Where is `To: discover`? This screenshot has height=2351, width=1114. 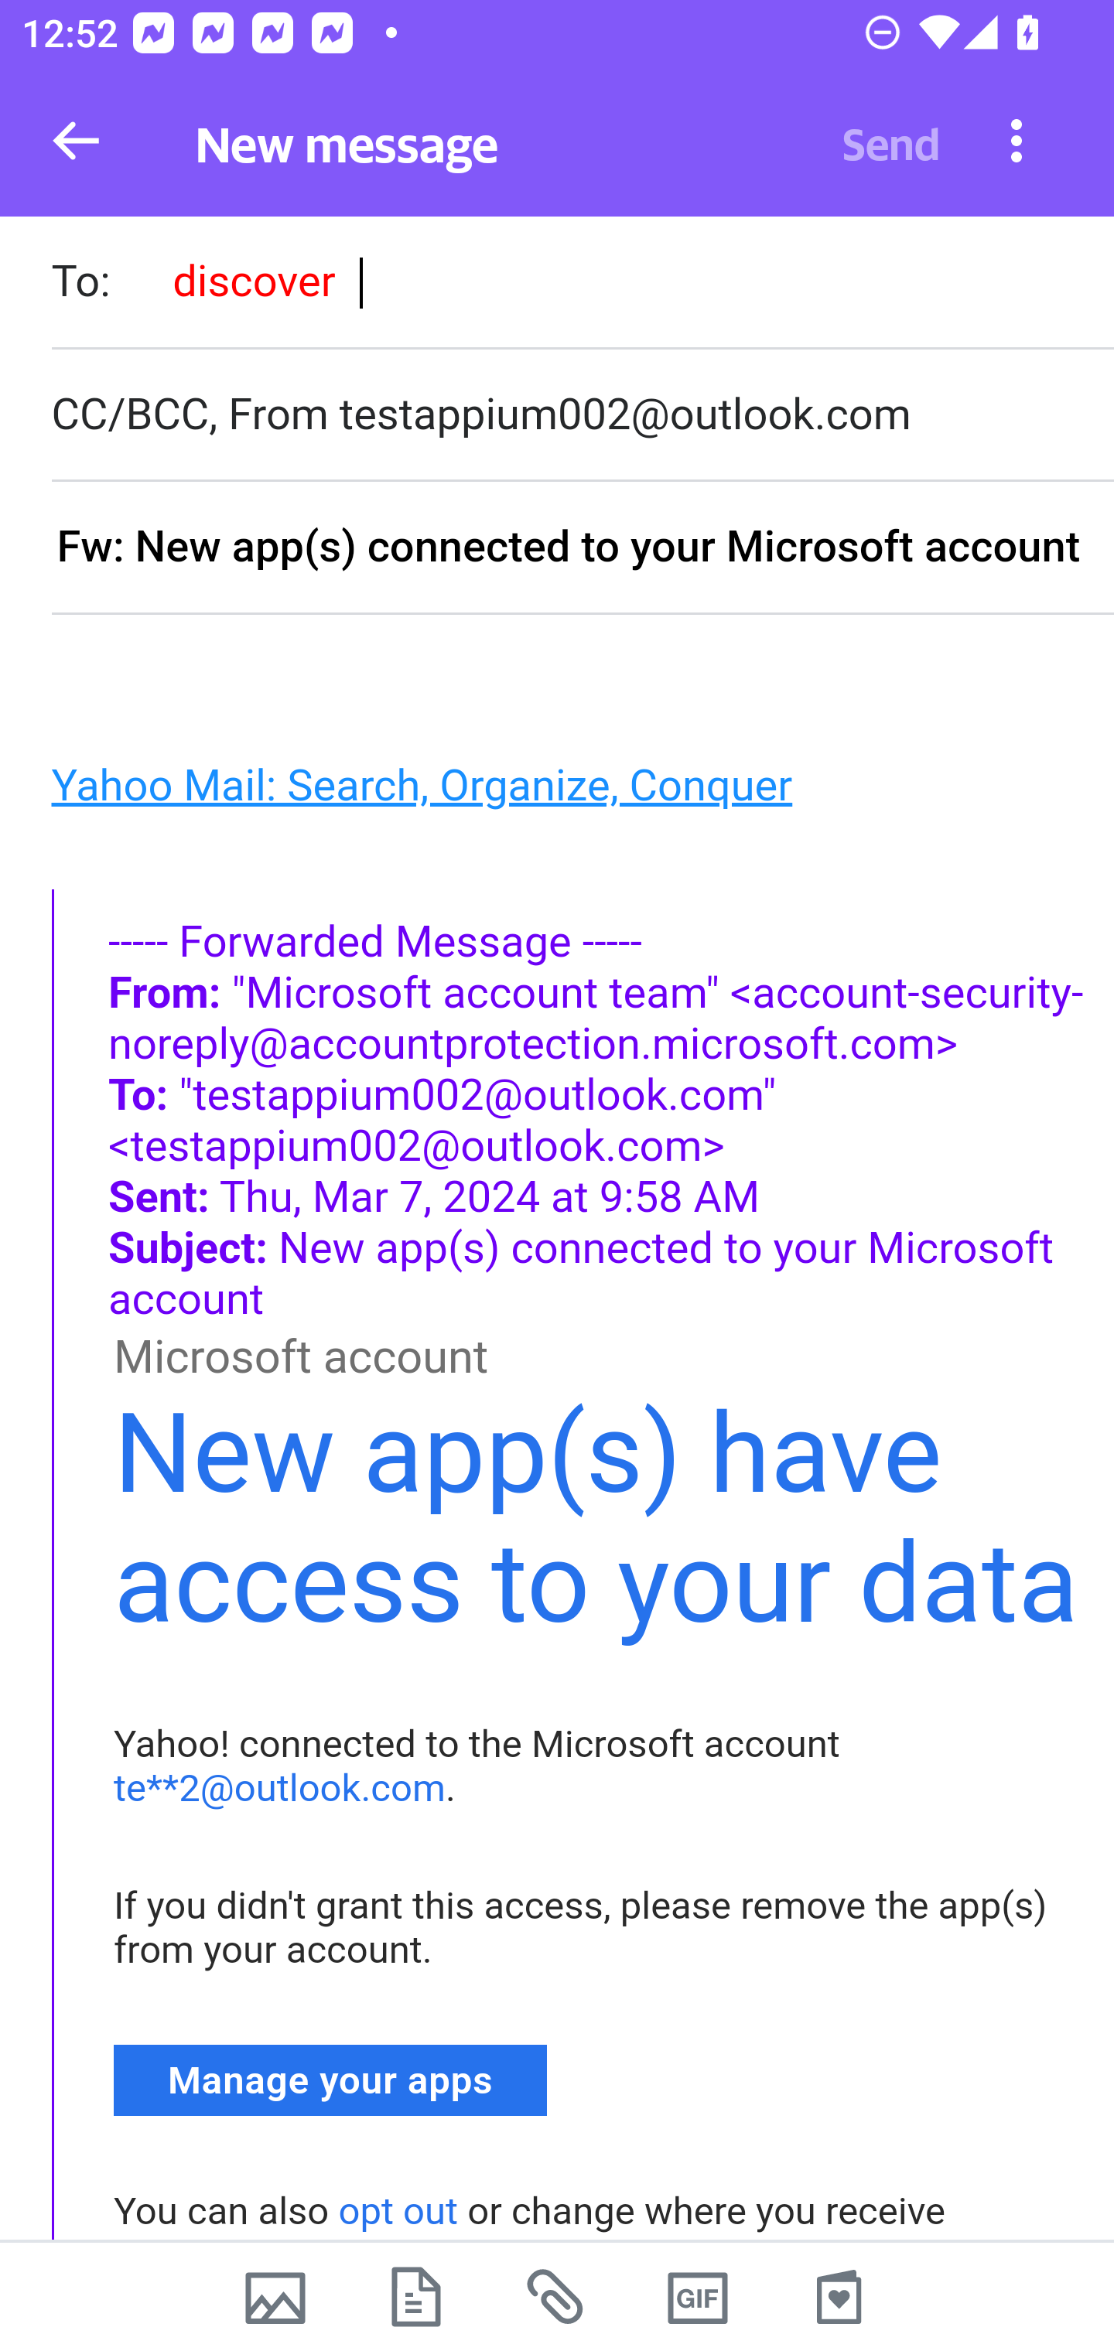
To: discover is located at coordinates (582, 285).